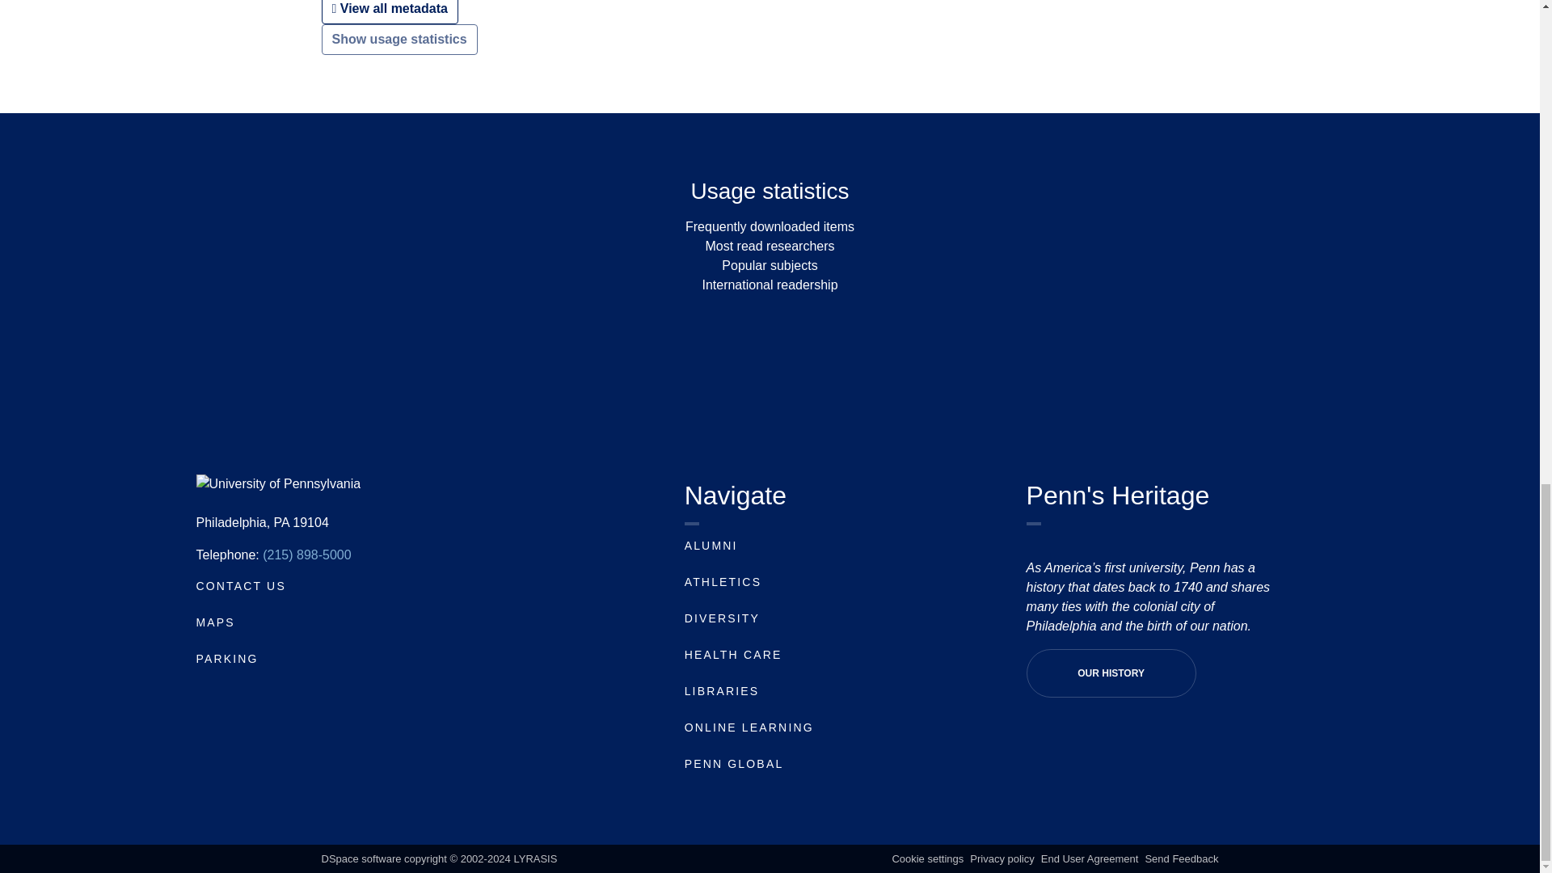 This screenshot has width=1552, height=873. I want to click on LIBRARIES, so click(722, 690).